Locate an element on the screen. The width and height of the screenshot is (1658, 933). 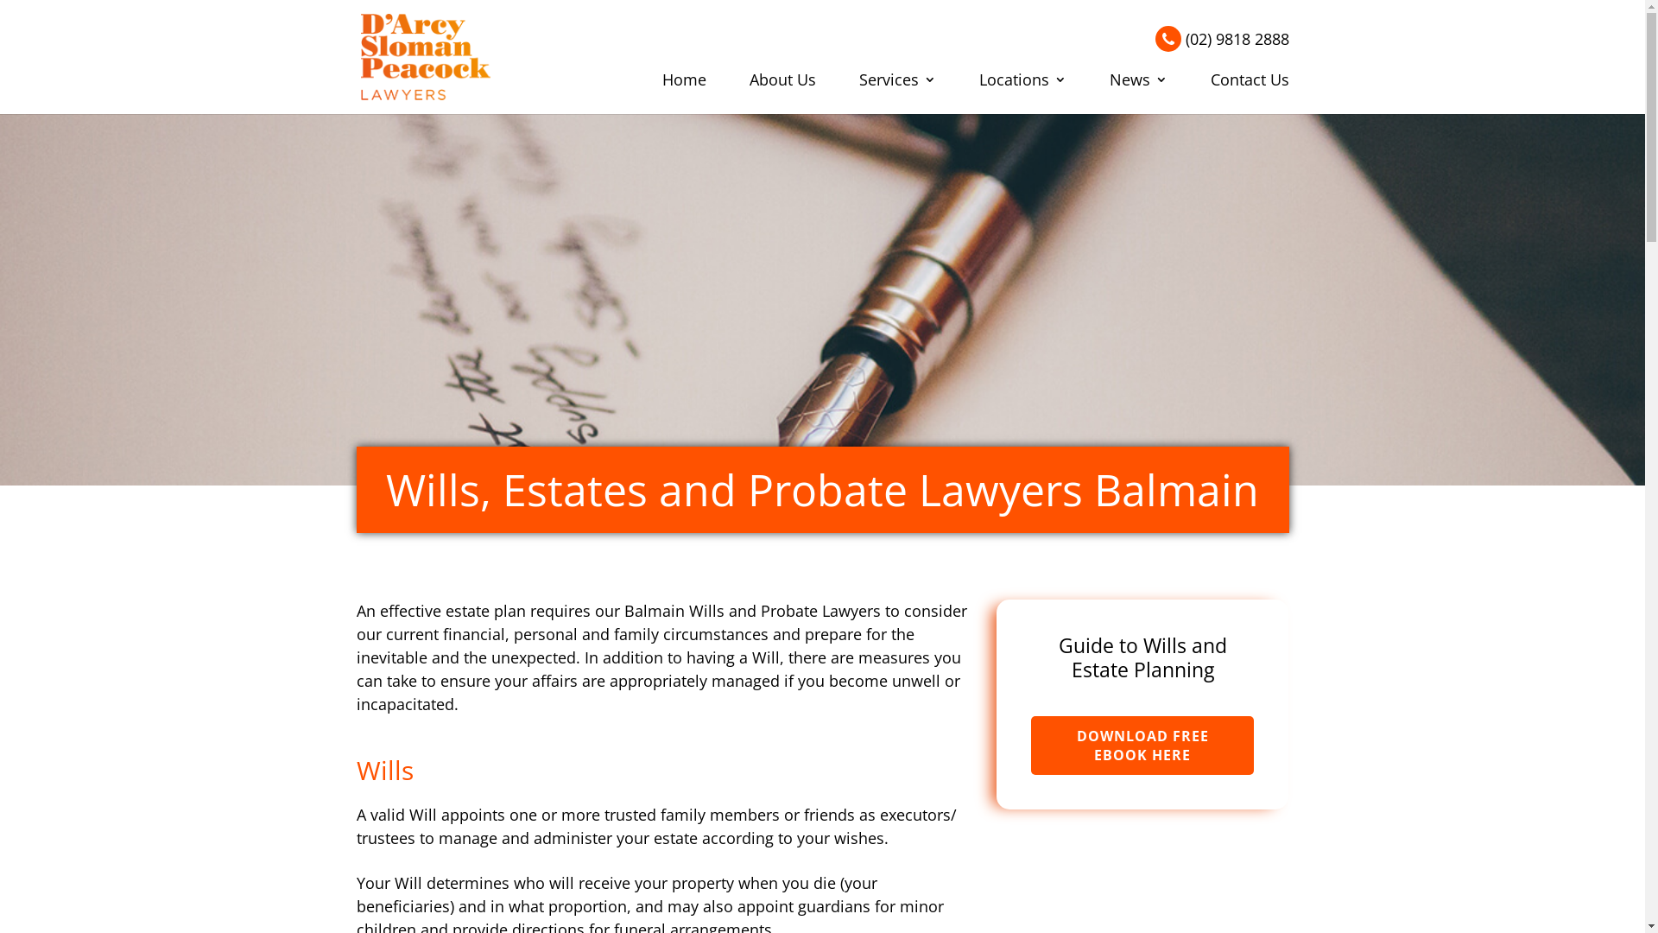
Home is located at coordinates (684, 87).